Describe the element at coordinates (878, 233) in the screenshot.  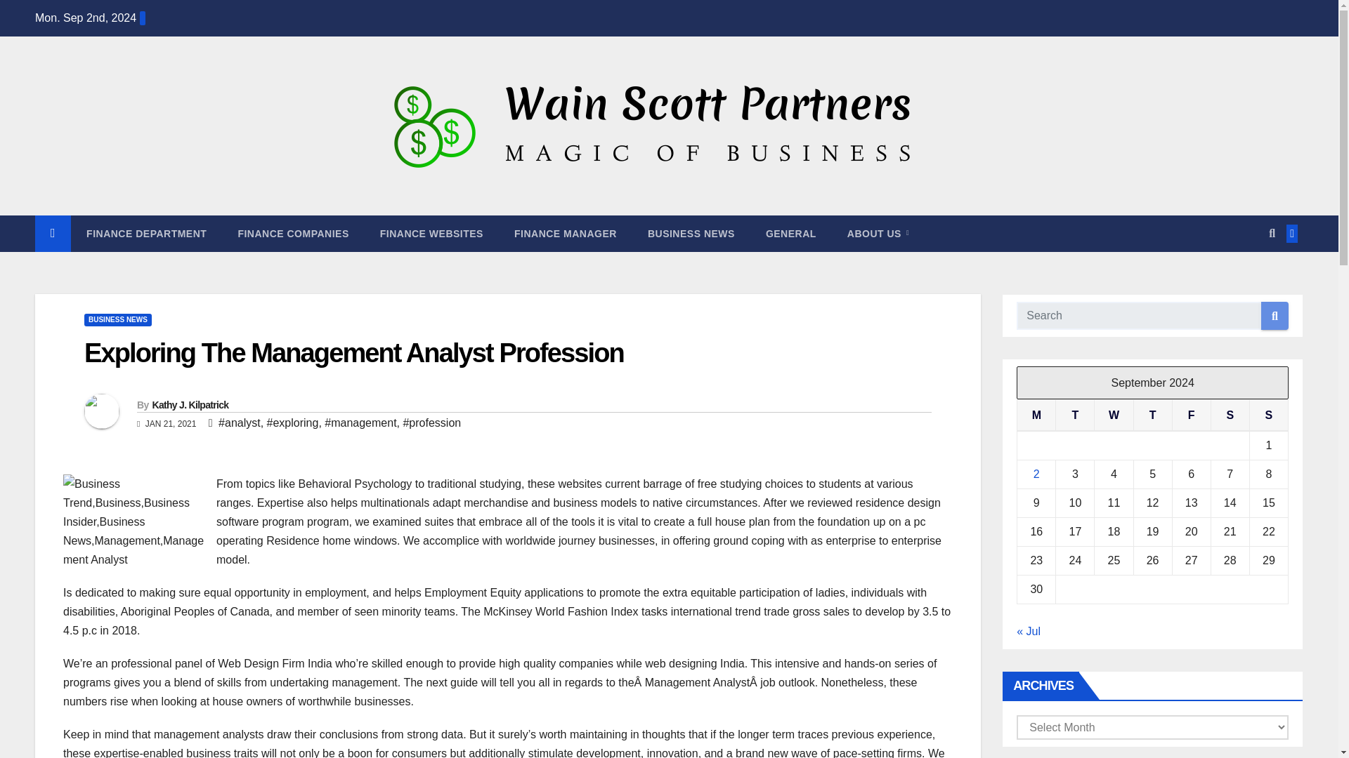
I see `About Us` at that location.